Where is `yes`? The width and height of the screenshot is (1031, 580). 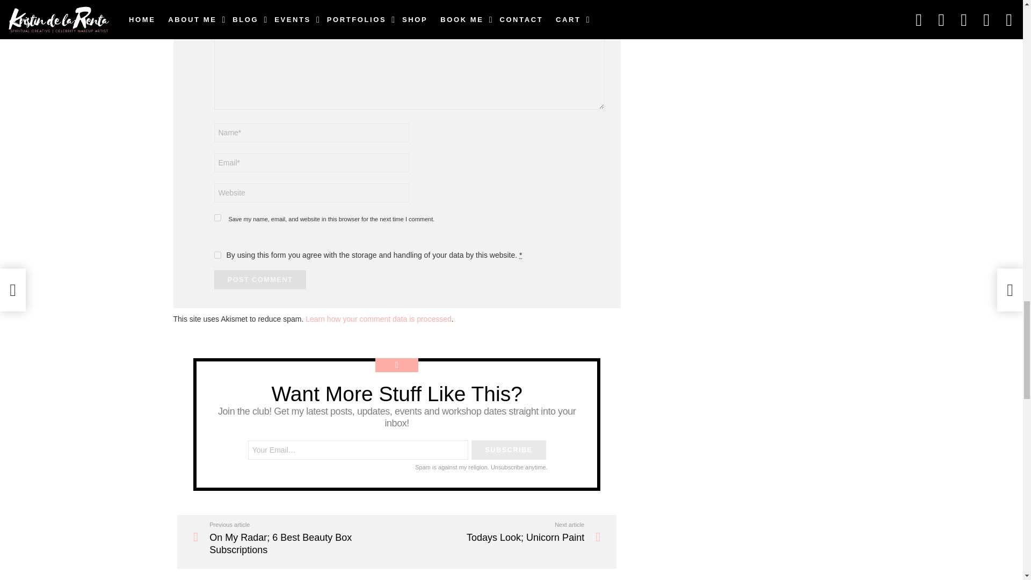 yes is located at coordinates (217, 217).